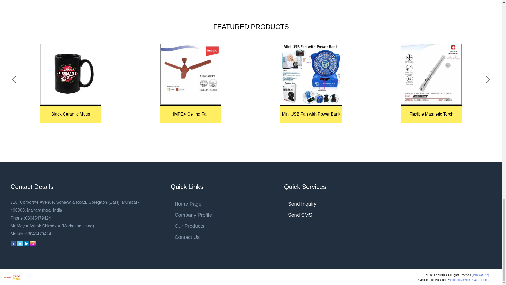  What do you see at coordinates (311, 74) in the screenshot?
I see `Mini USB Fan with Power Bank` at bounding box center [311, 74].